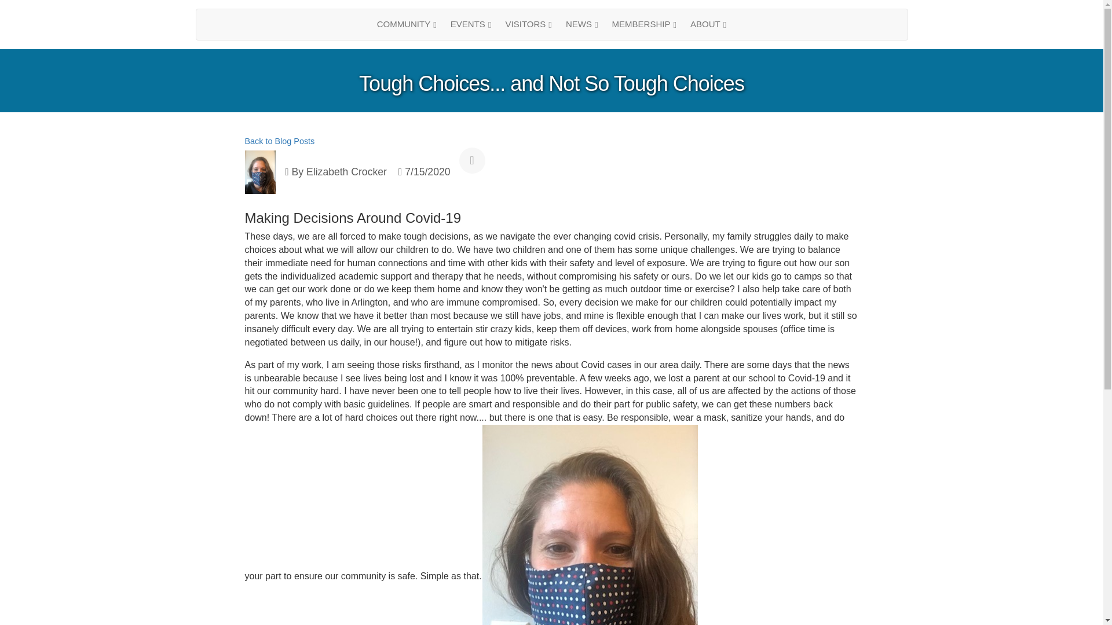 This screenshot has width=1112, height=625. Describe the element at coordinates (528, 24) in the screenshot. I see `VISITORS` at that location.